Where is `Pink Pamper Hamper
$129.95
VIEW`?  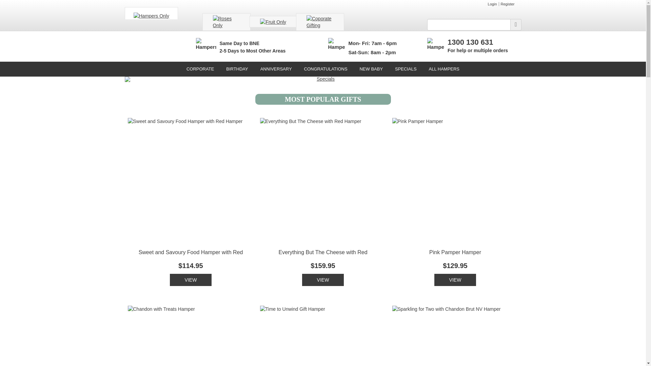
Pink Pamper Hamper
$129.95
VIEW is located at coordinates (455, 202).